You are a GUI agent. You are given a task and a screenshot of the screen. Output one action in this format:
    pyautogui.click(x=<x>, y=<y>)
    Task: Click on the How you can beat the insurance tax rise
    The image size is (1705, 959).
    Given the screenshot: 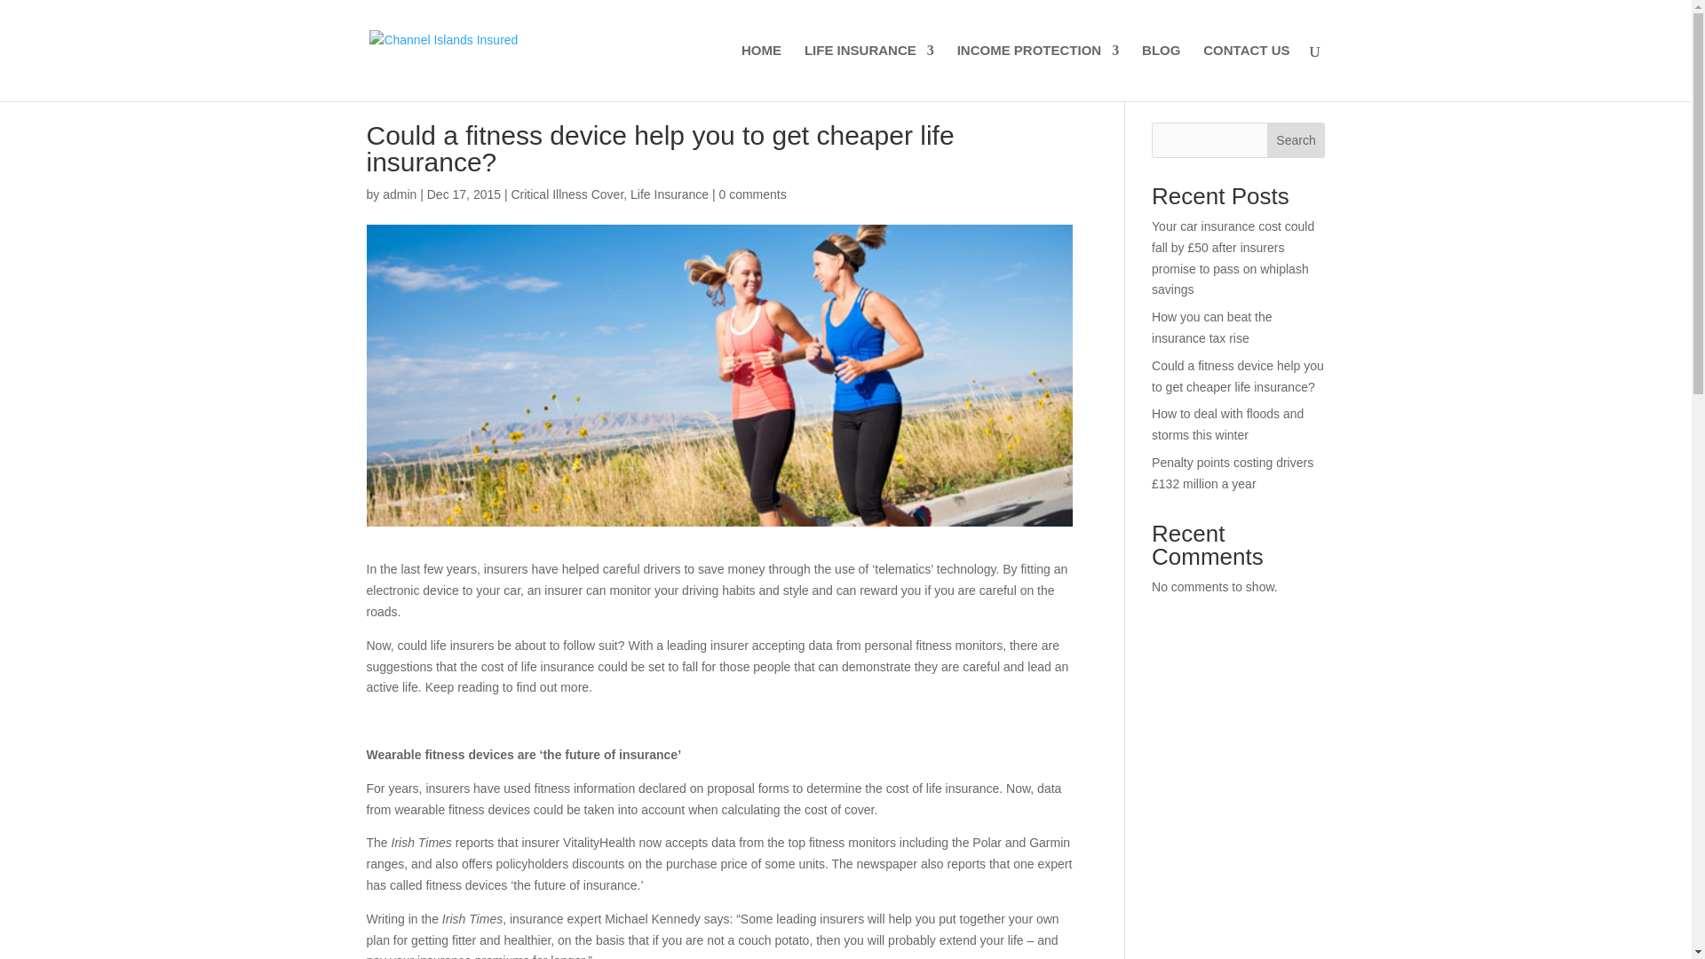 What is the action you would take?
    pyautogui.click(x=1211, y=327)
    